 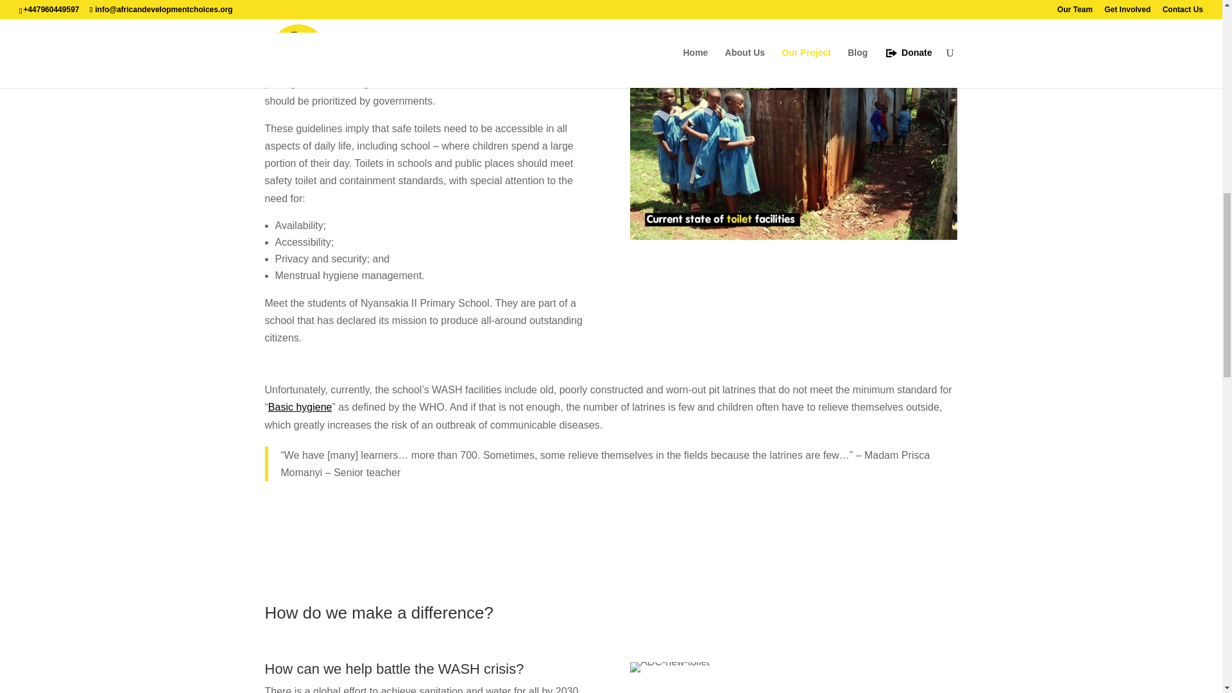 I want to click on Nyansakia II Primary School Project, so click(x=611, y=47).